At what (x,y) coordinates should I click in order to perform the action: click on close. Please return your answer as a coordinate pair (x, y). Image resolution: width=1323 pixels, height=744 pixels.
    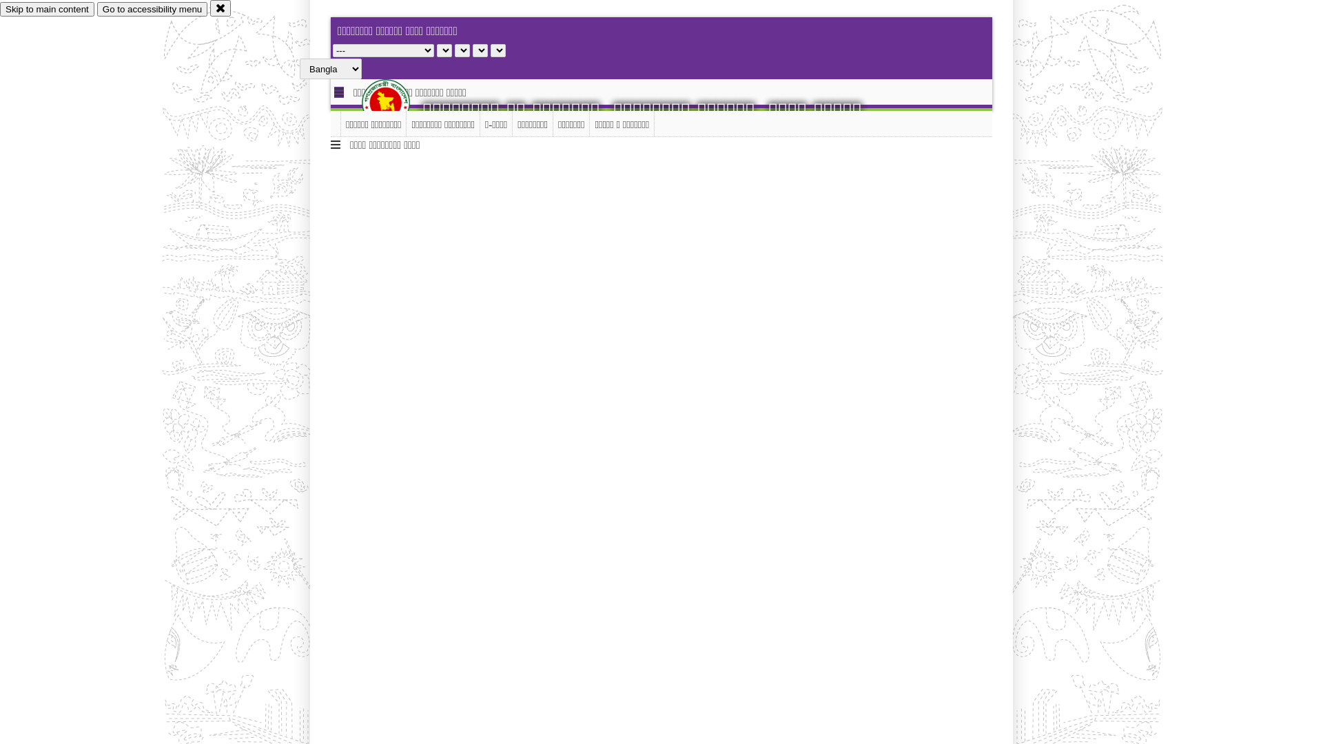
    Looking at the image, I should click on (220, 8).